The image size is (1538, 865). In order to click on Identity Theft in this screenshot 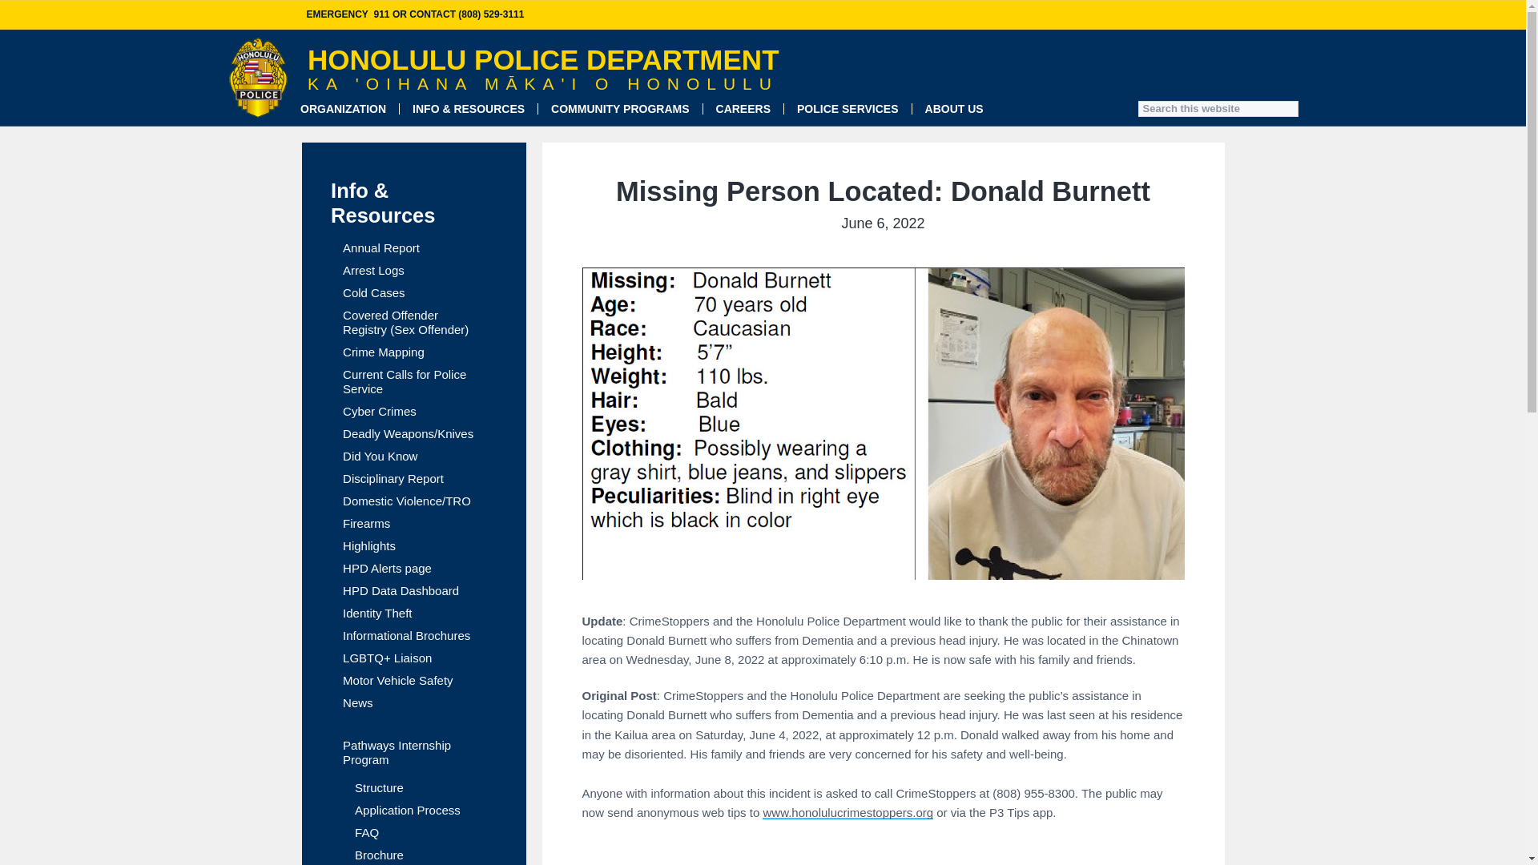, I will do `click(377, 614)`.